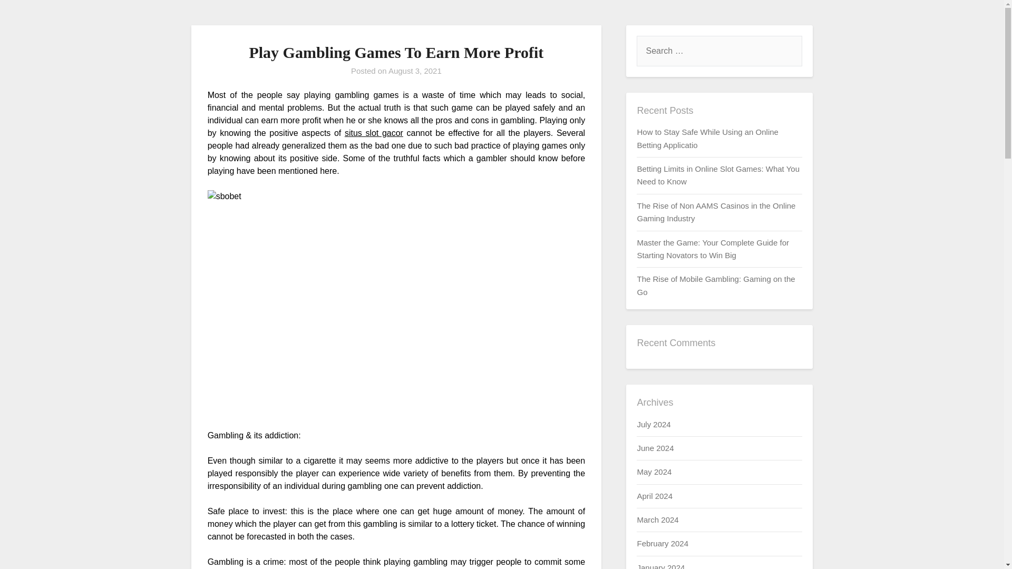 The image size is (1012, 569). I want to click on January 2024, so click(660, 566).